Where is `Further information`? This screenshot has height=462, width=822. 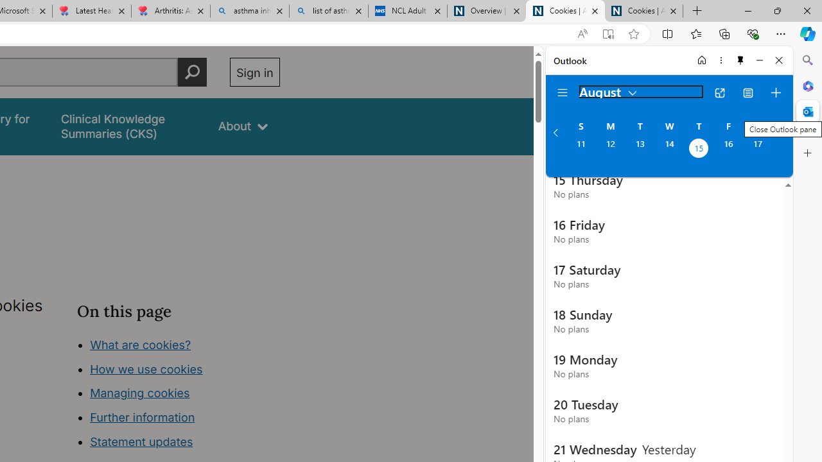
Further information is located at coordinates (143, 417).